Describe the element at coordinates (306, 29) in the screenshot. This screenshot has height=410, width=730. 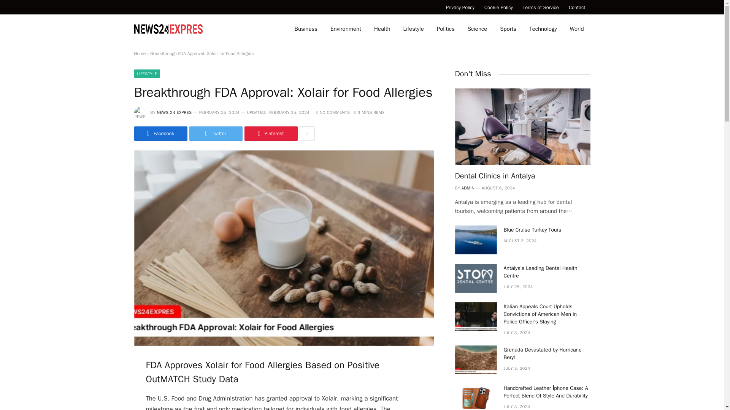
I see `Business` at that location.